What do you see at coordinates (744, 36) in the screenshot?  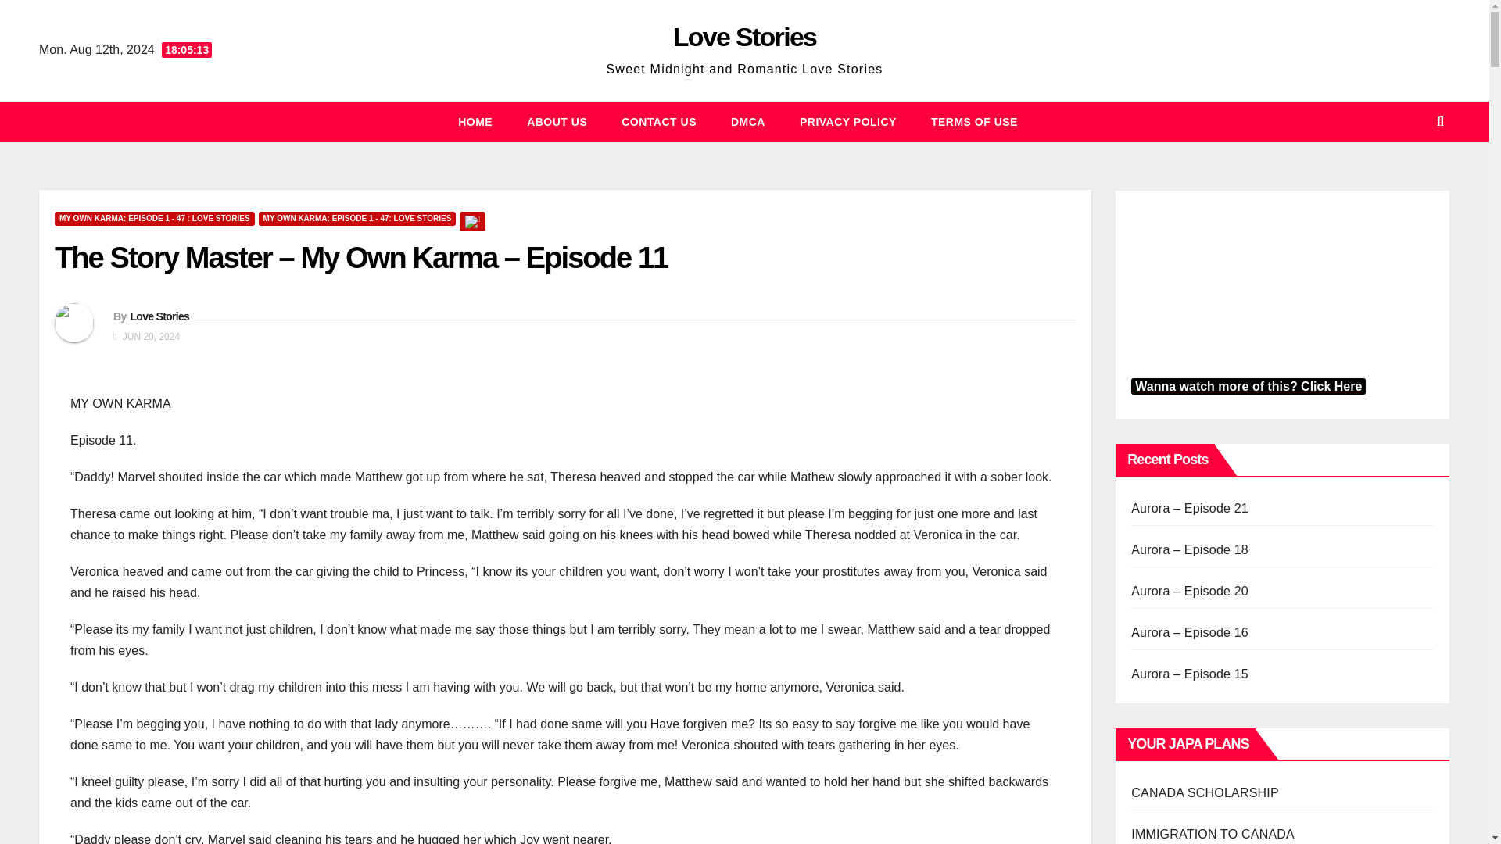 I see `Love Stories` at bounding box center [744, 36].